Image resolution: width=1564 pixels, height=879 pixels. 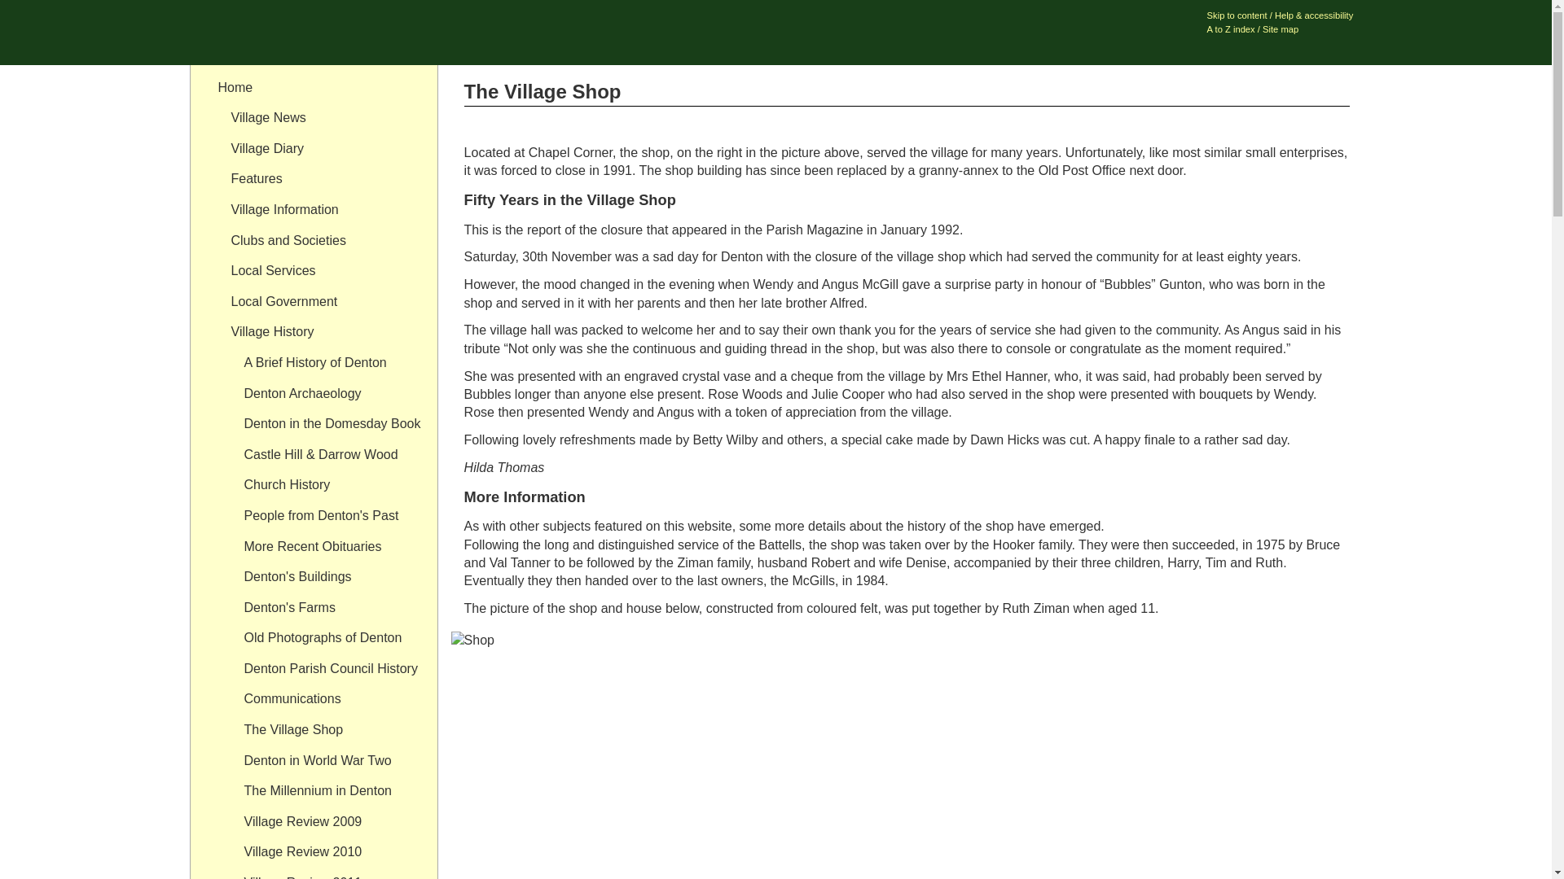 I want to click on Village News, so click(x=320, y=118).